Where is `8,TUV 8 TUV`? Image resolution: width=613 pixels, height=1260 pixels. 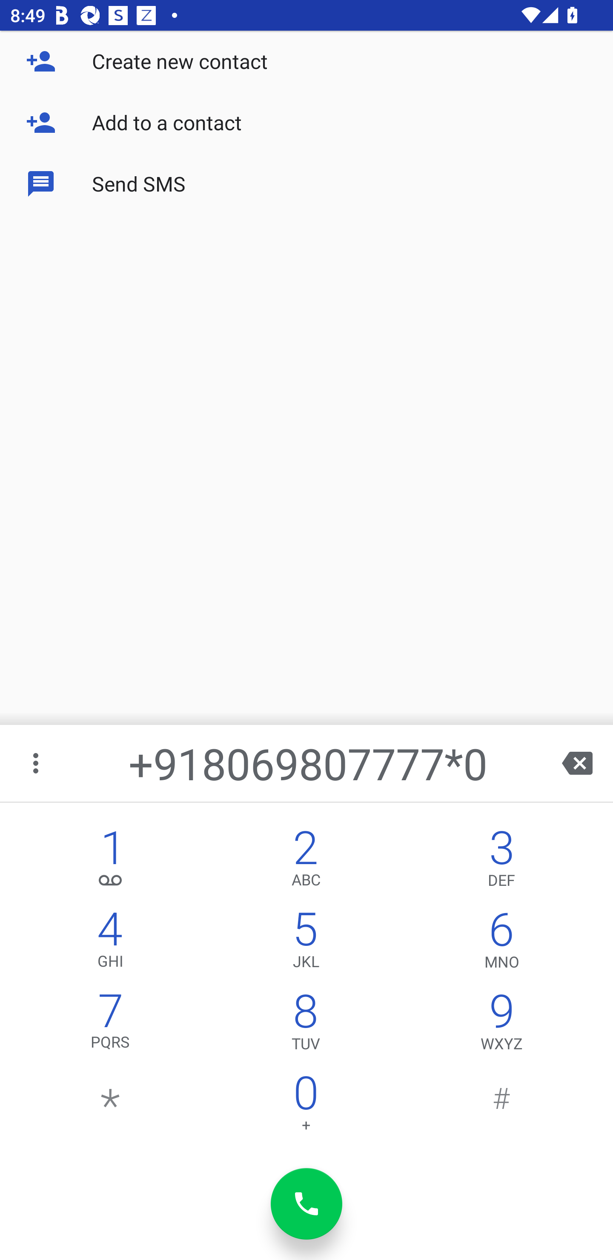 8,TUV 8 TUV is located at coordinates (306, 1025).